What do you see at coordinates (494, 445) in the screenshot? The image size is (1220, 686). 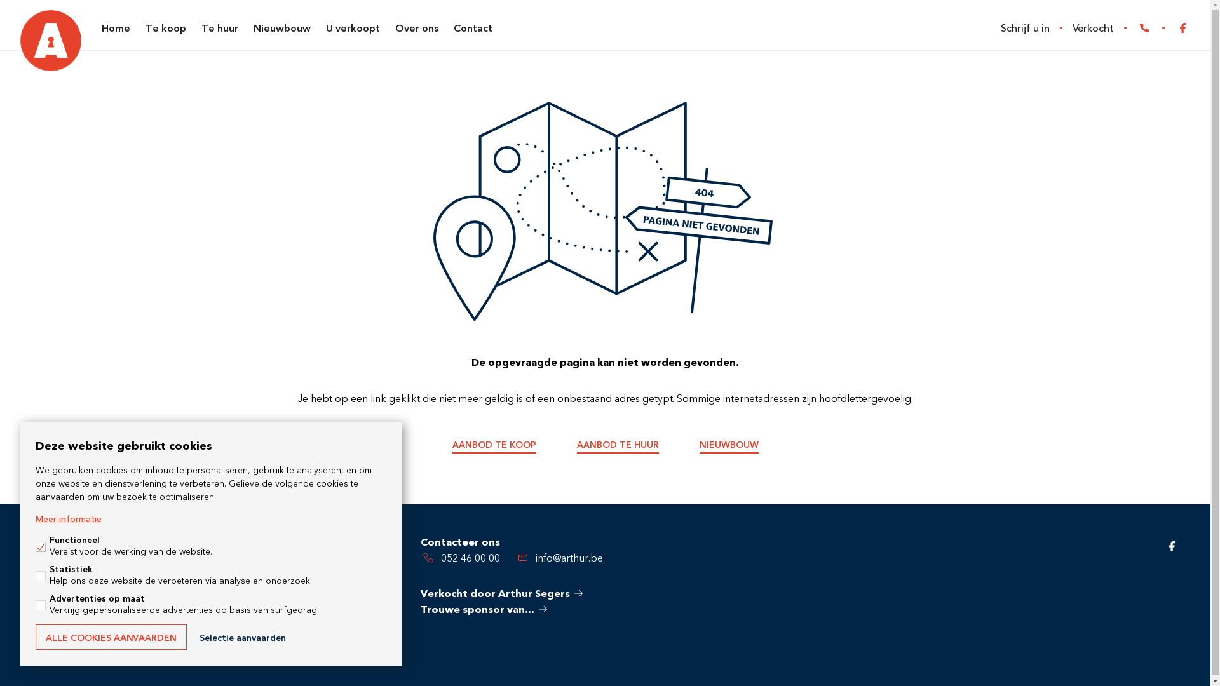 I see `AANBOD TE KOOP` at bounding box center [494, 445].